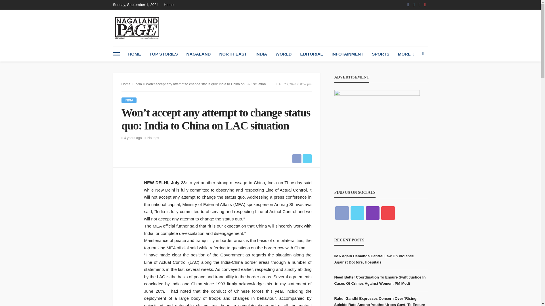 Image resolution: width=545 pixels, height=306 pixels. What do you see at coordinates (199, 54) in the screenshot?
I see `NAGALAND` at bounding box center [199, 54].